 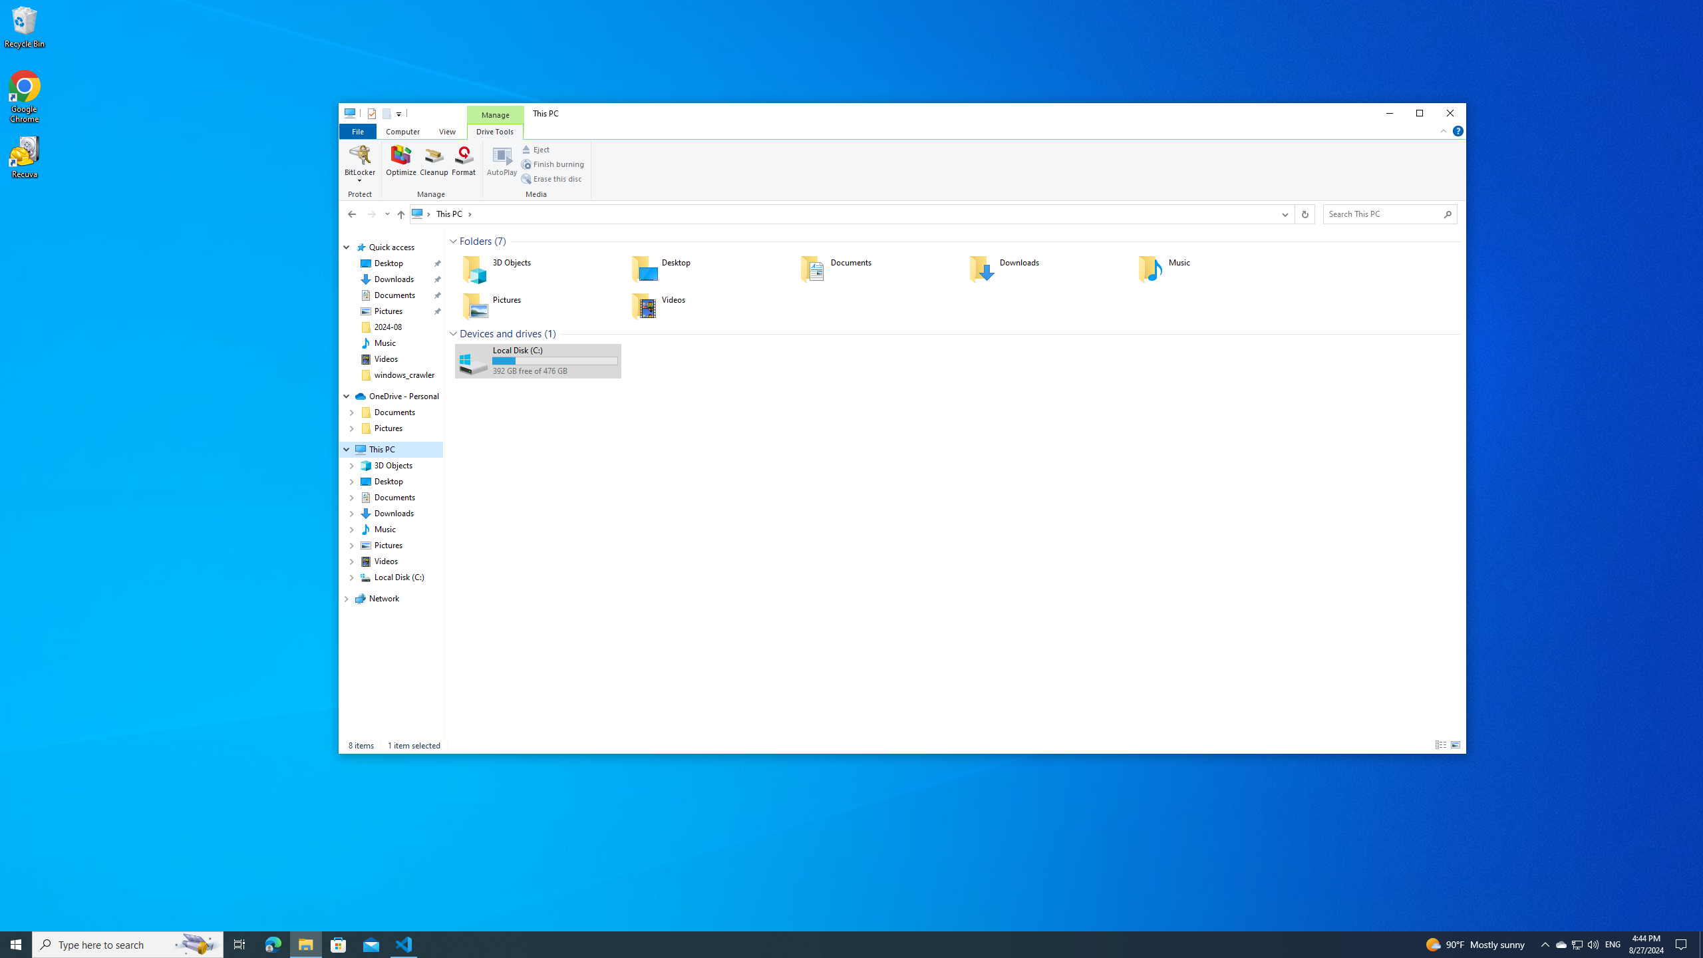 What do you see at coordinates (454, 213) in the screenshot?
I see `This PC` at bounding box center [454, 213].